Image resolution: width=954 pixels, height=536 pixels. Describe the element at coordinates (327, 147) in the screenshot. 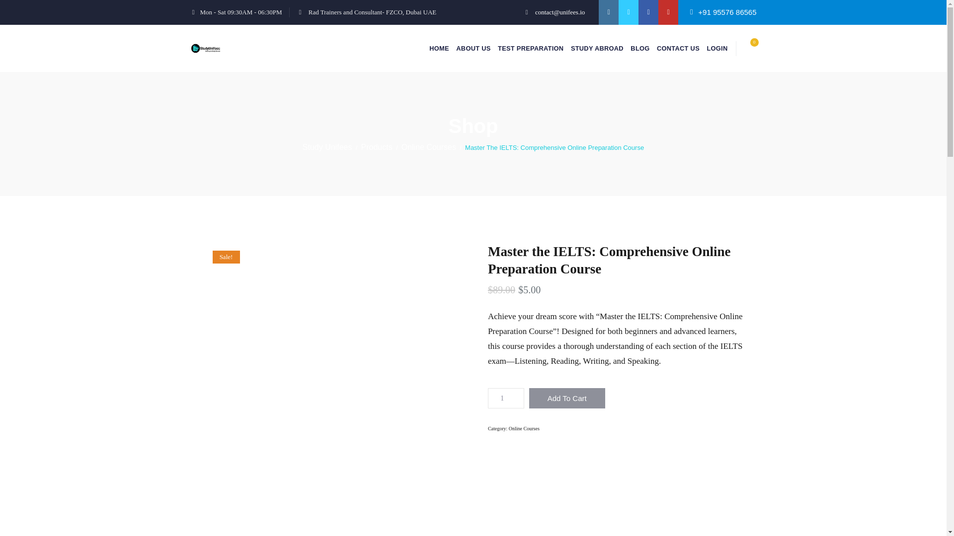

I see `Study Unifees` at that location.